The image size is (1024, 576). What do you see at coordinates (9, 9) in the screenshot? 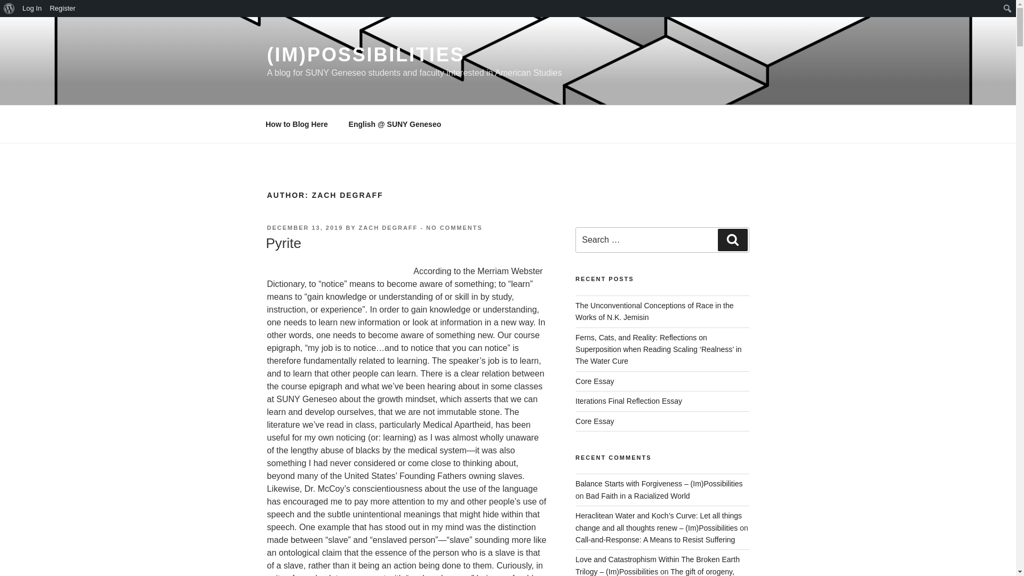
I see `About WordPress` at bounding box center [9, 9].